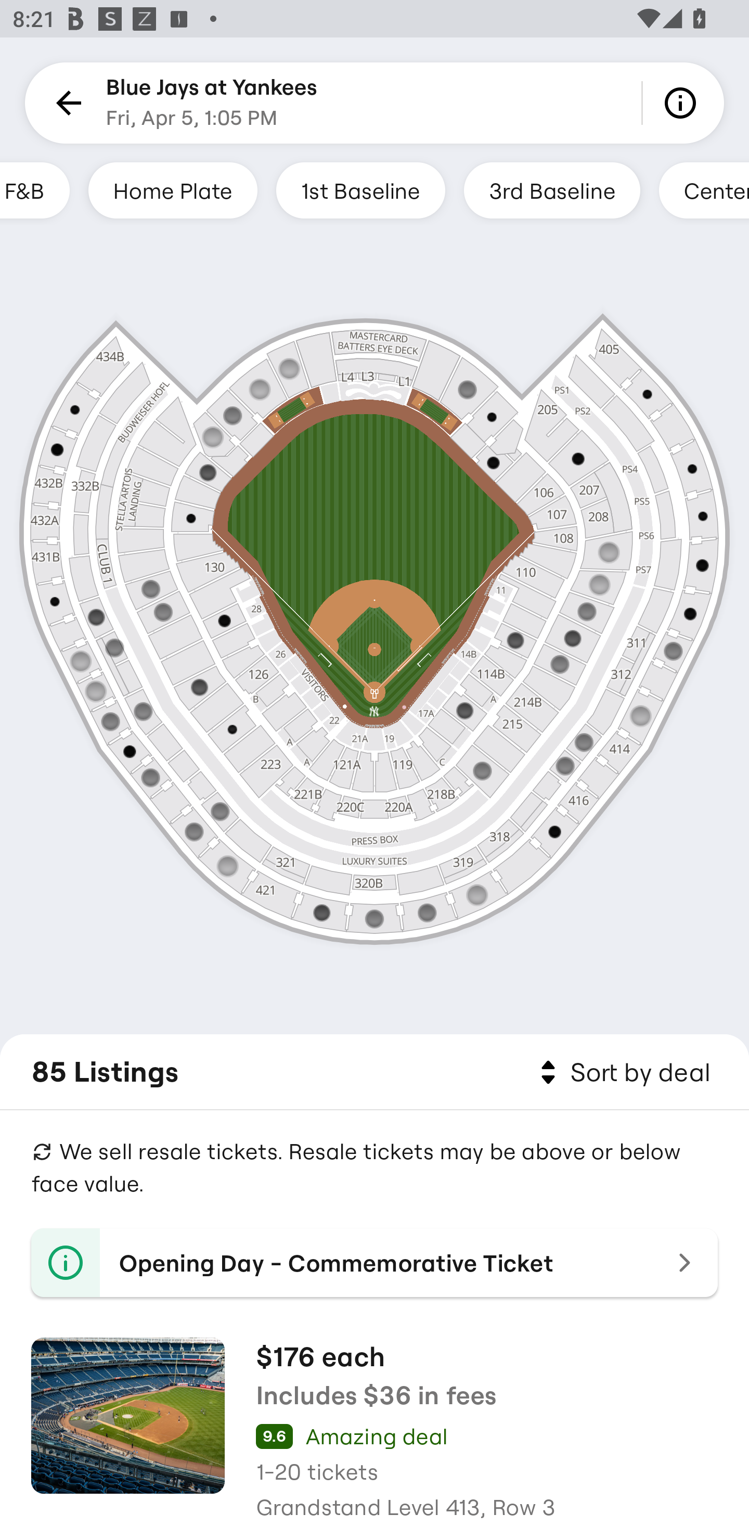 Image resolution: width=749 pixels, height=1540 pixels. I want to click on 1st Baseline, so click(360, 190).